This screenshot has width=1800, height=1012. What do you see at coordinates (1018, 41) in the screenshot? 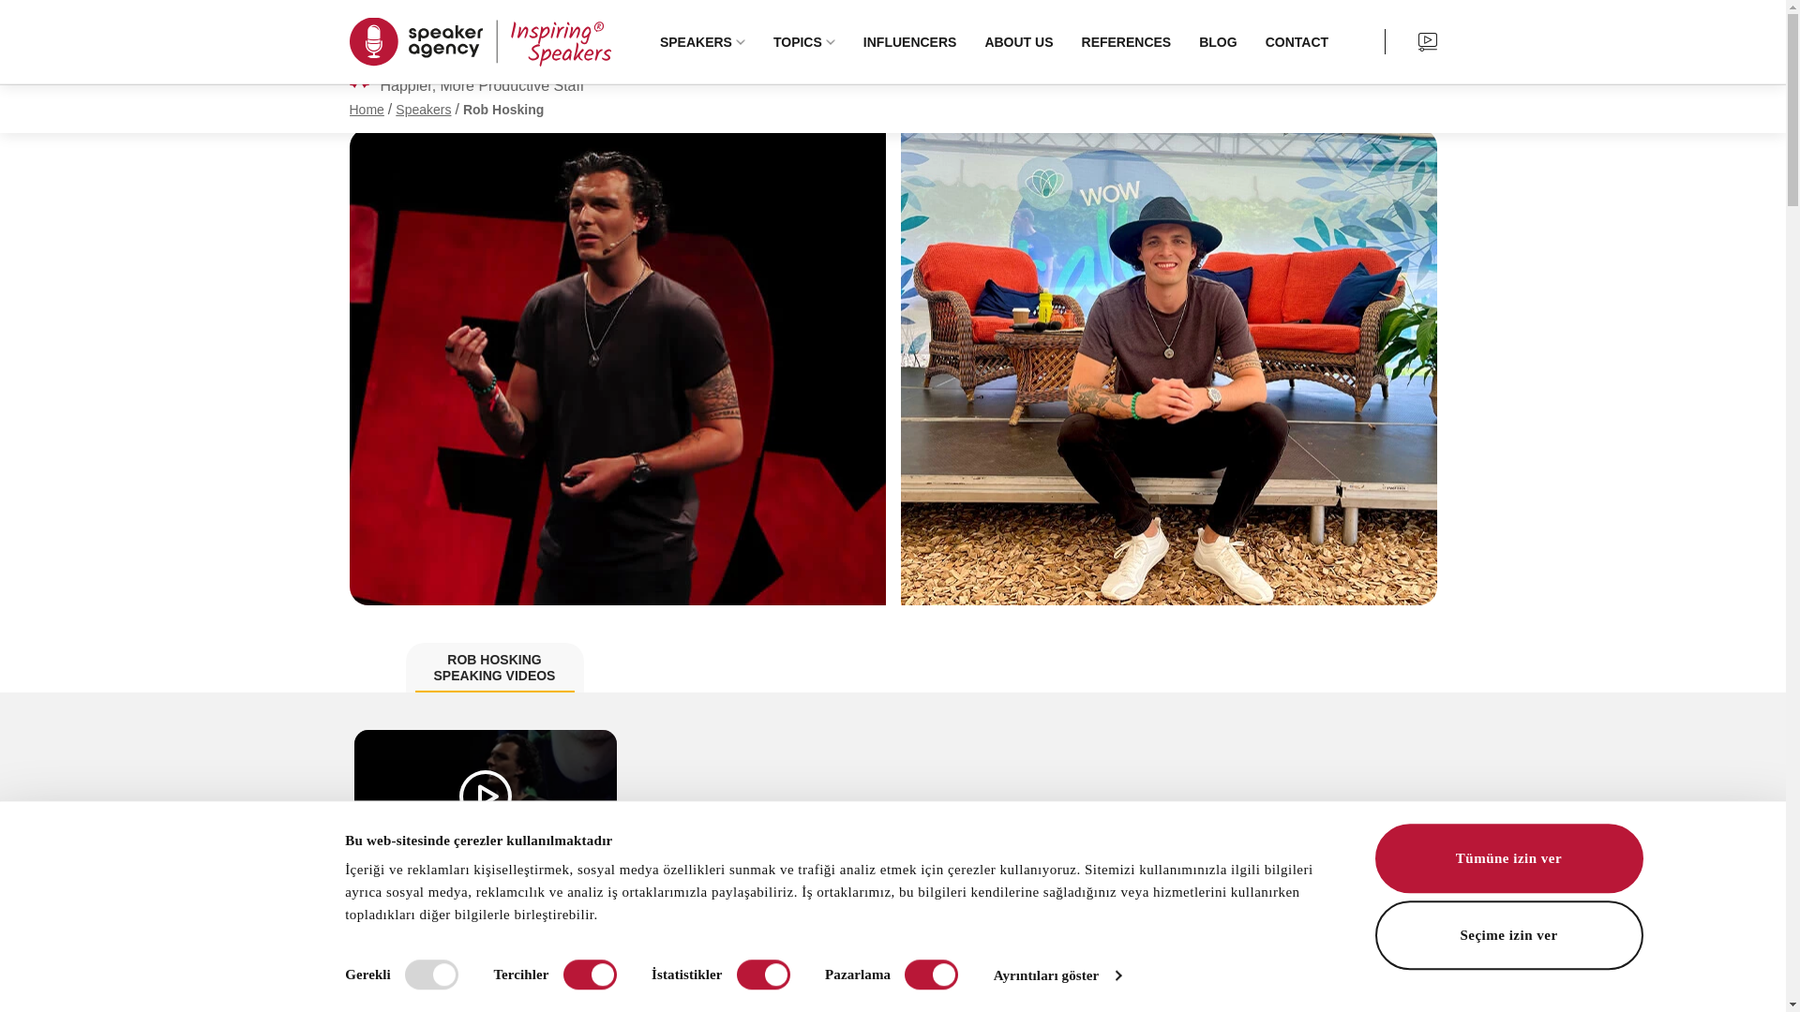
I see `ABOUT US` at bounding box center [1018, 41].